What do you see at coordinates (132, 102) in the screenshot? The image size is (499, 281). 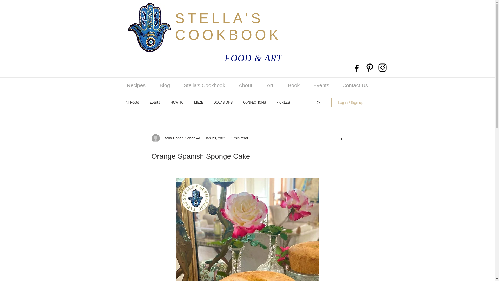 I see `All Posts` at bounding box center [132, 102].